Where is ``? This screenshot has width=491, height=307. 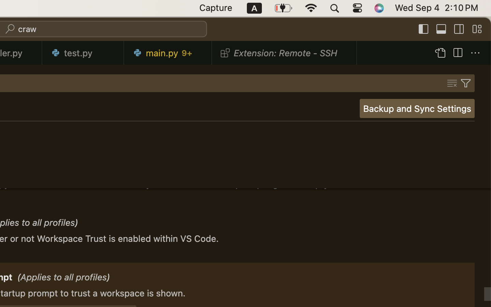
 is located at coordinates (477, 29).